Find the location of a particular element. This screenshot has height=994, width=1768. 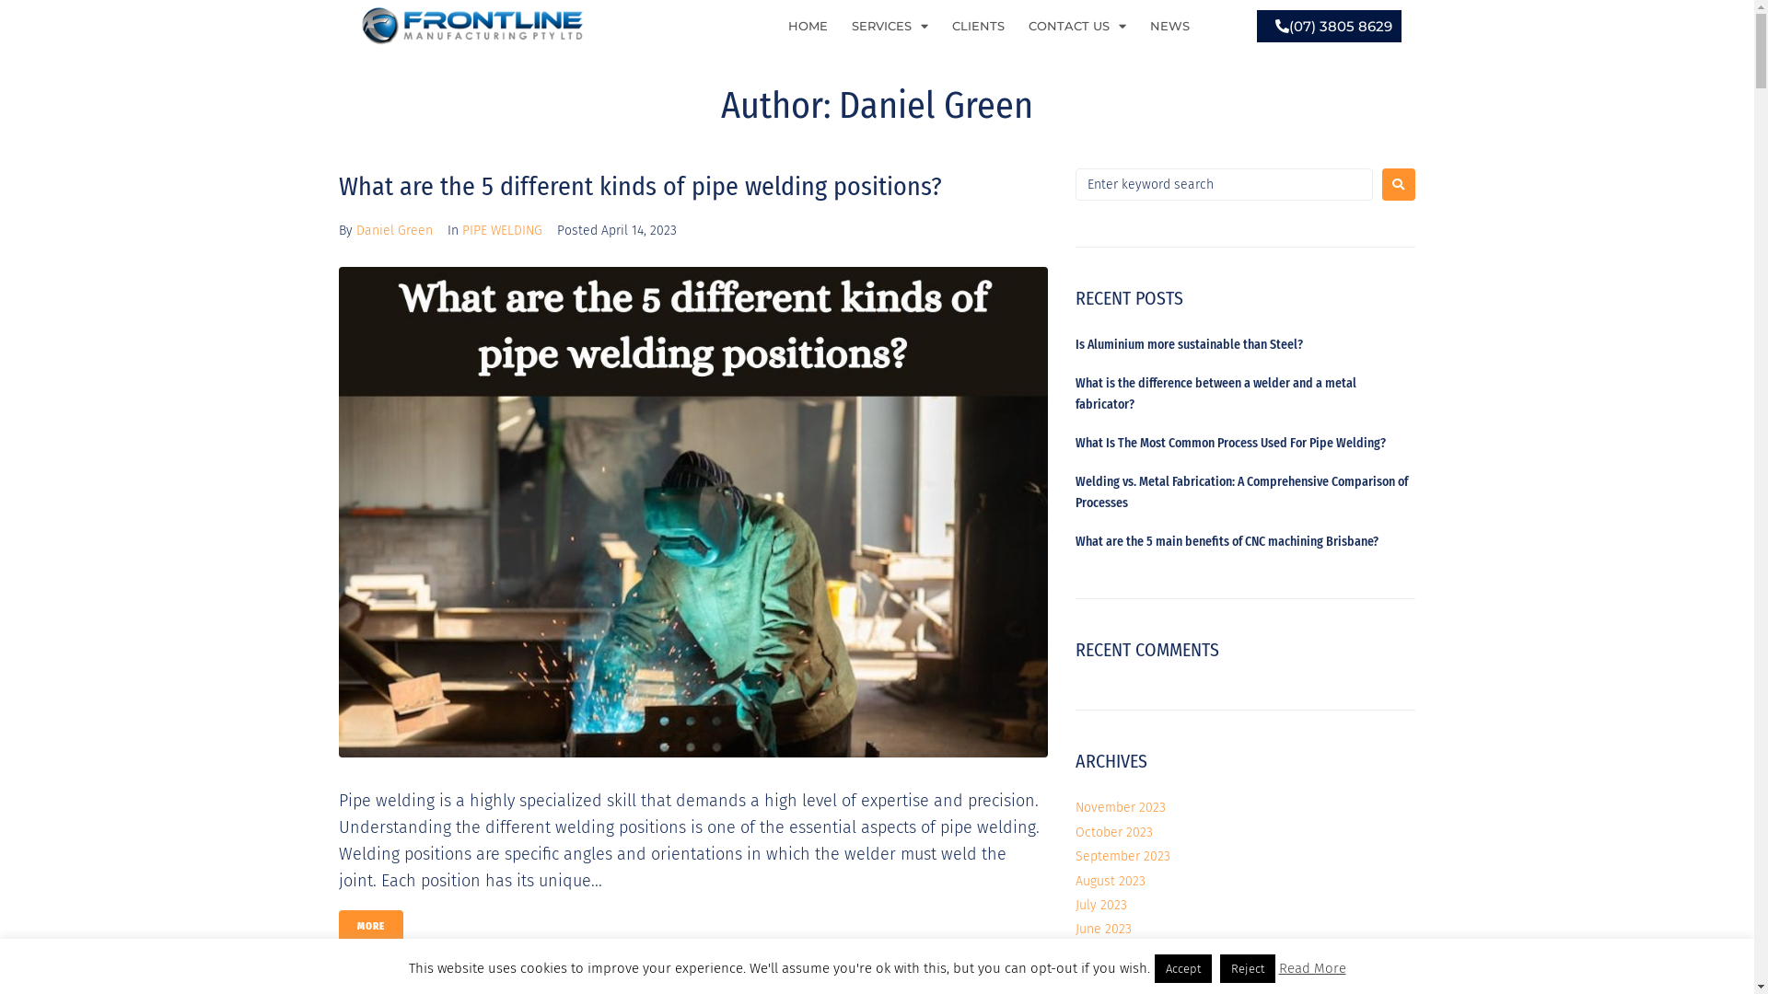

SERVICES is located at coordinates (890, 26).